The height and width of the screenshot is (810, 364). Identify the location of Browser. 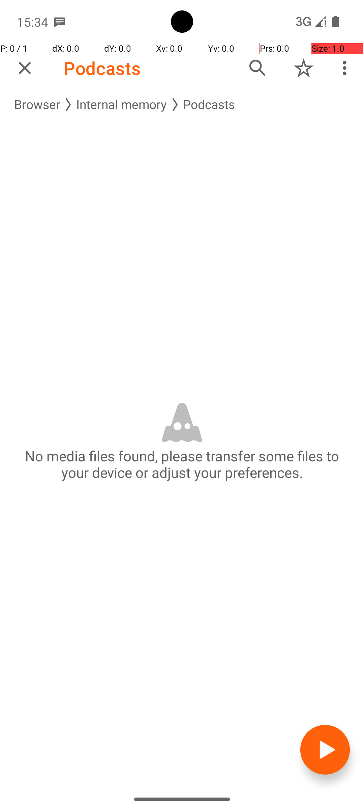
(37, 105).